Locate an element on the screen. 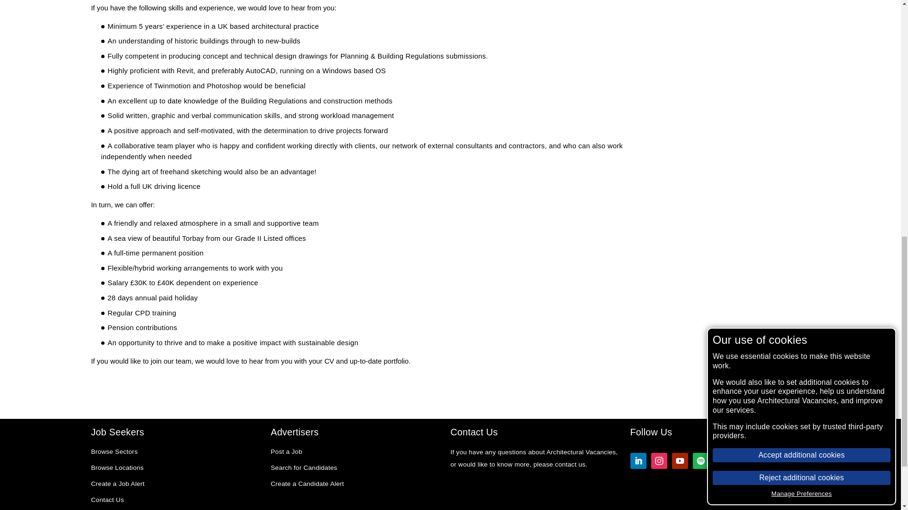 The height and width of the screenshot is (510, 908). Contact Us is located at coordinates (107, 501).